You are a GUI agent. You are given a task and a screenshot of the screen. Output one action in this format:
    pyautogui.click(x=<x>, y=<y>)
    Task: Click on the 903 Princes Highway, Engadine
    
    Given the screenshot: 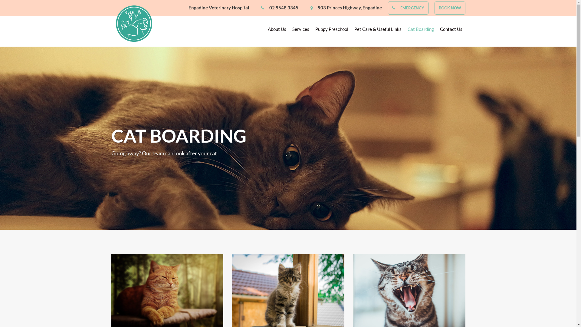 What is the action you would take?
    pyautogui.click(x=350, y=8)
    